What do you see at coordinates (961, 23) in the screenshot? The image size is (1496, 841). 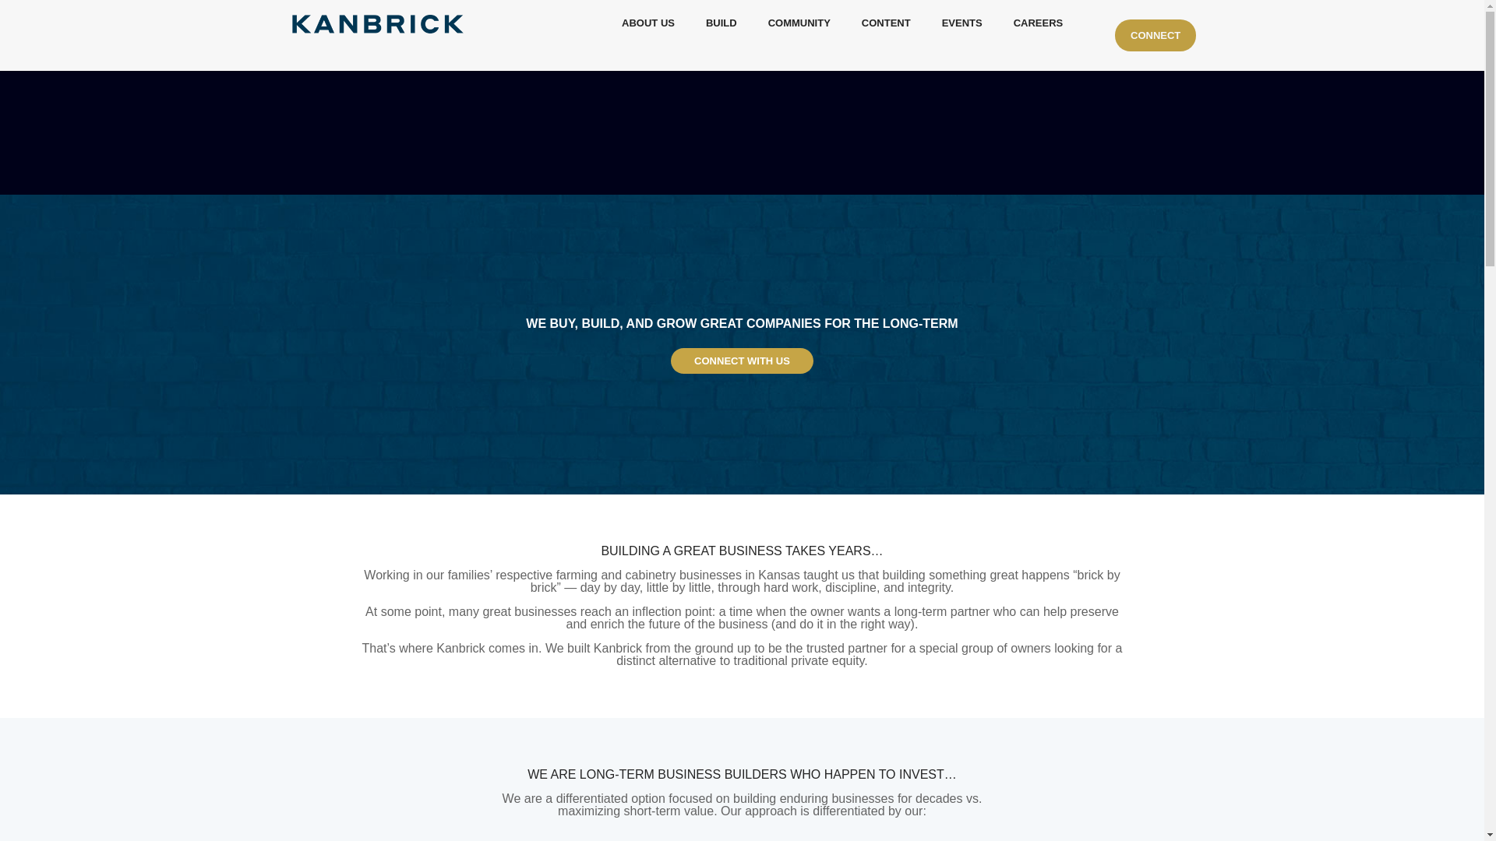 I see `EVENTS` at bounding box center [961, 23].